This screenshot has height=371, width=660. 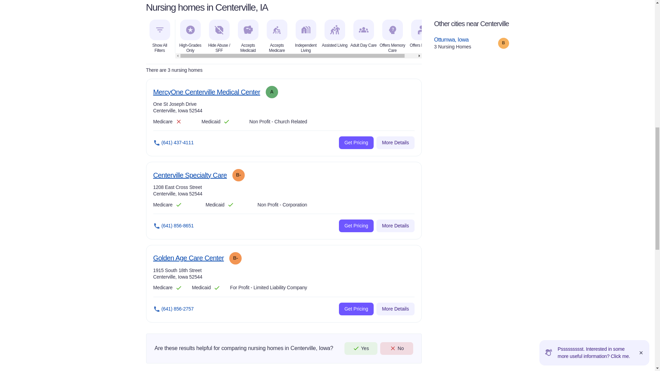 I want to click on No, so click(x=356, y=226).